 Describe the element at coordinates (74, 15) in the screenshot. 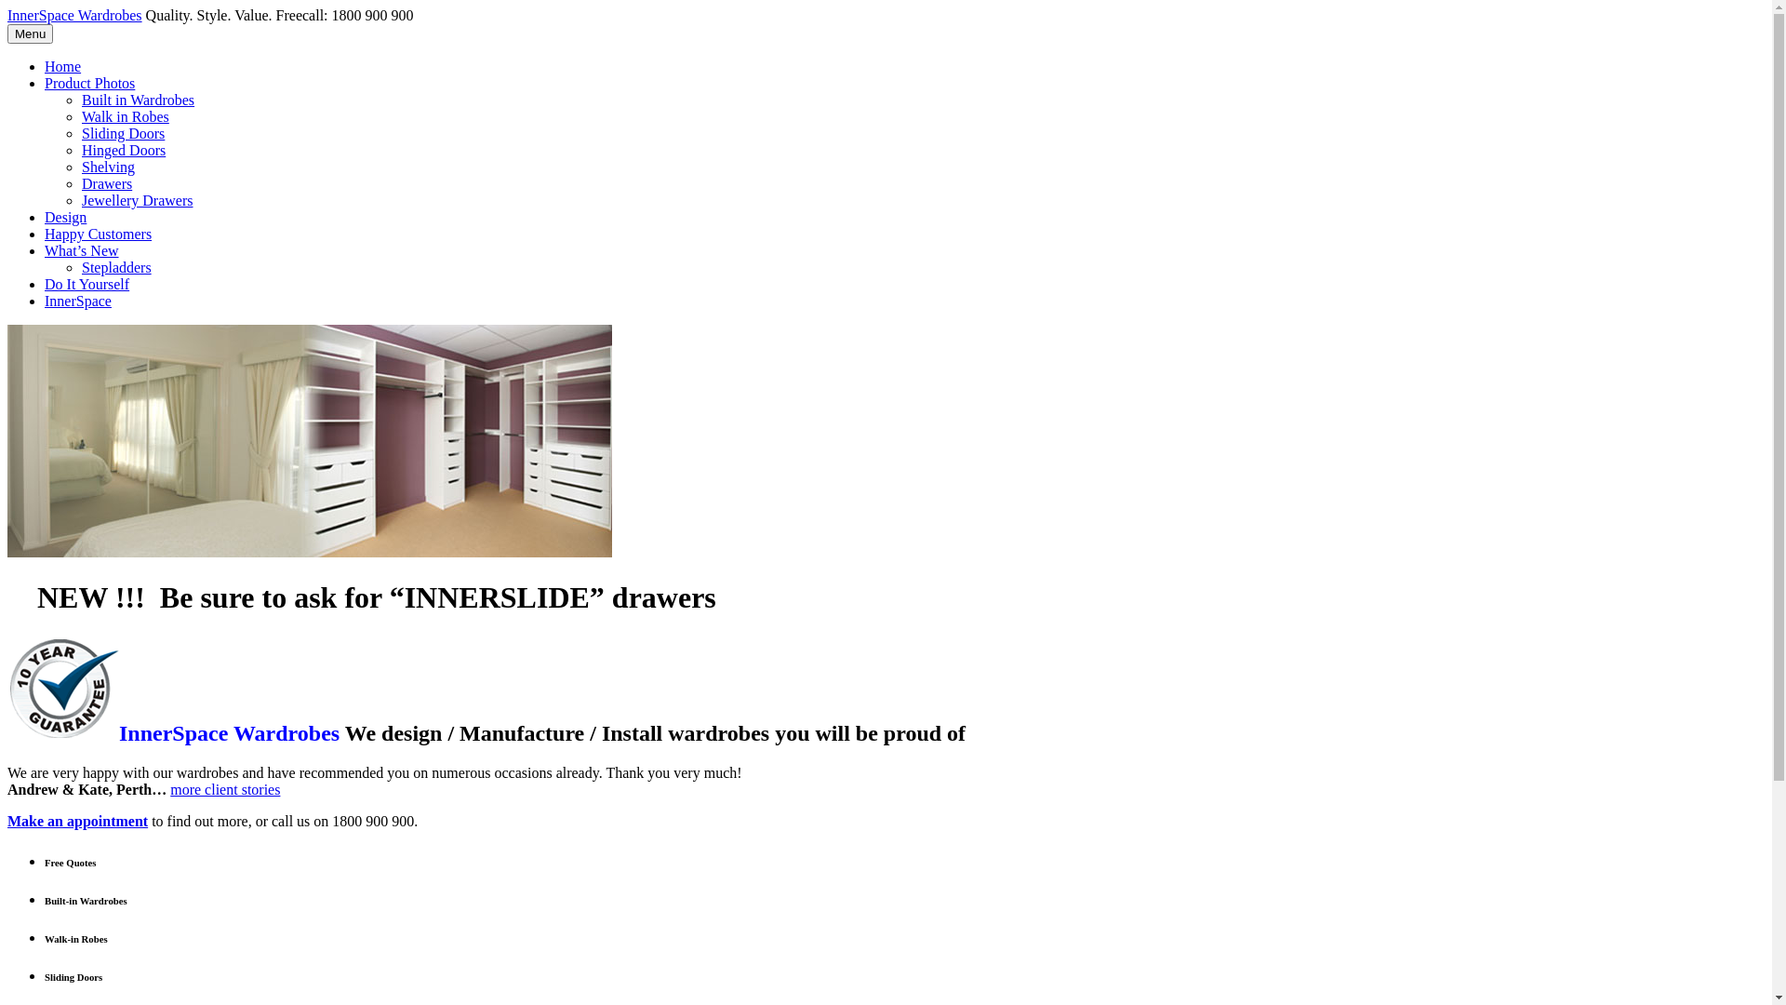

I see `InnerSpace Wardrobes` at that location.